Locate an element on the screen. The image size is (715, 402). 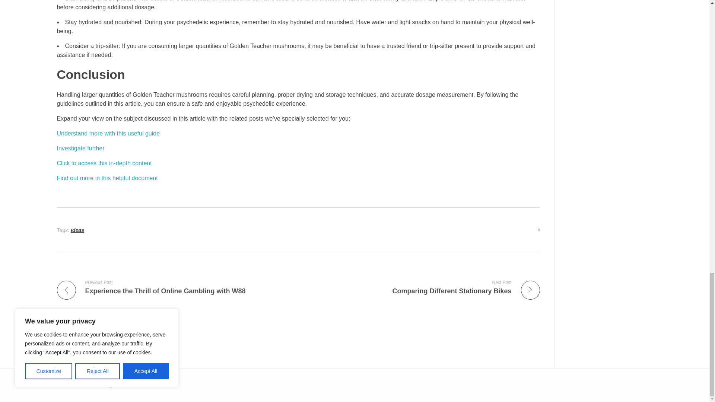
Click to access this in-depth content is located at coordinates (104, 163).